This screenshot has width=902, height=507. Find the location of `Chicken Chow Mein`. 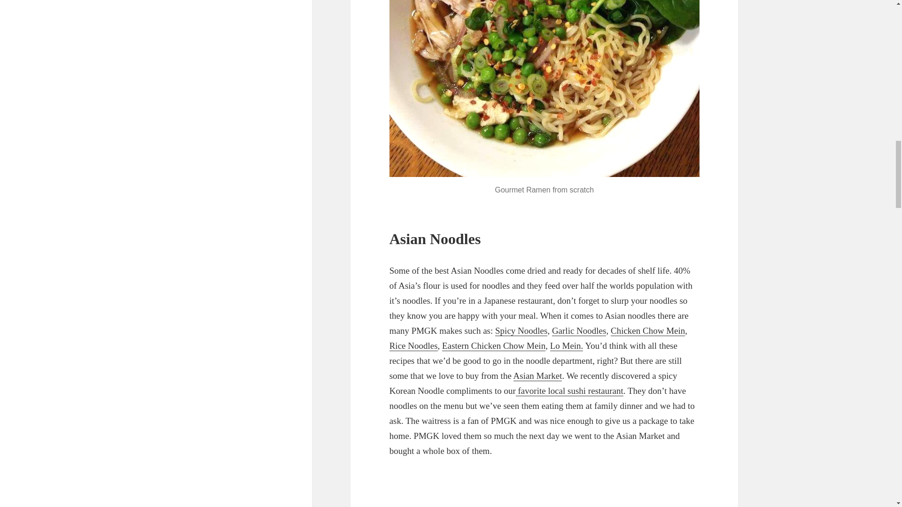

Chicken Chow Mein is located at coordinates (647, 331).